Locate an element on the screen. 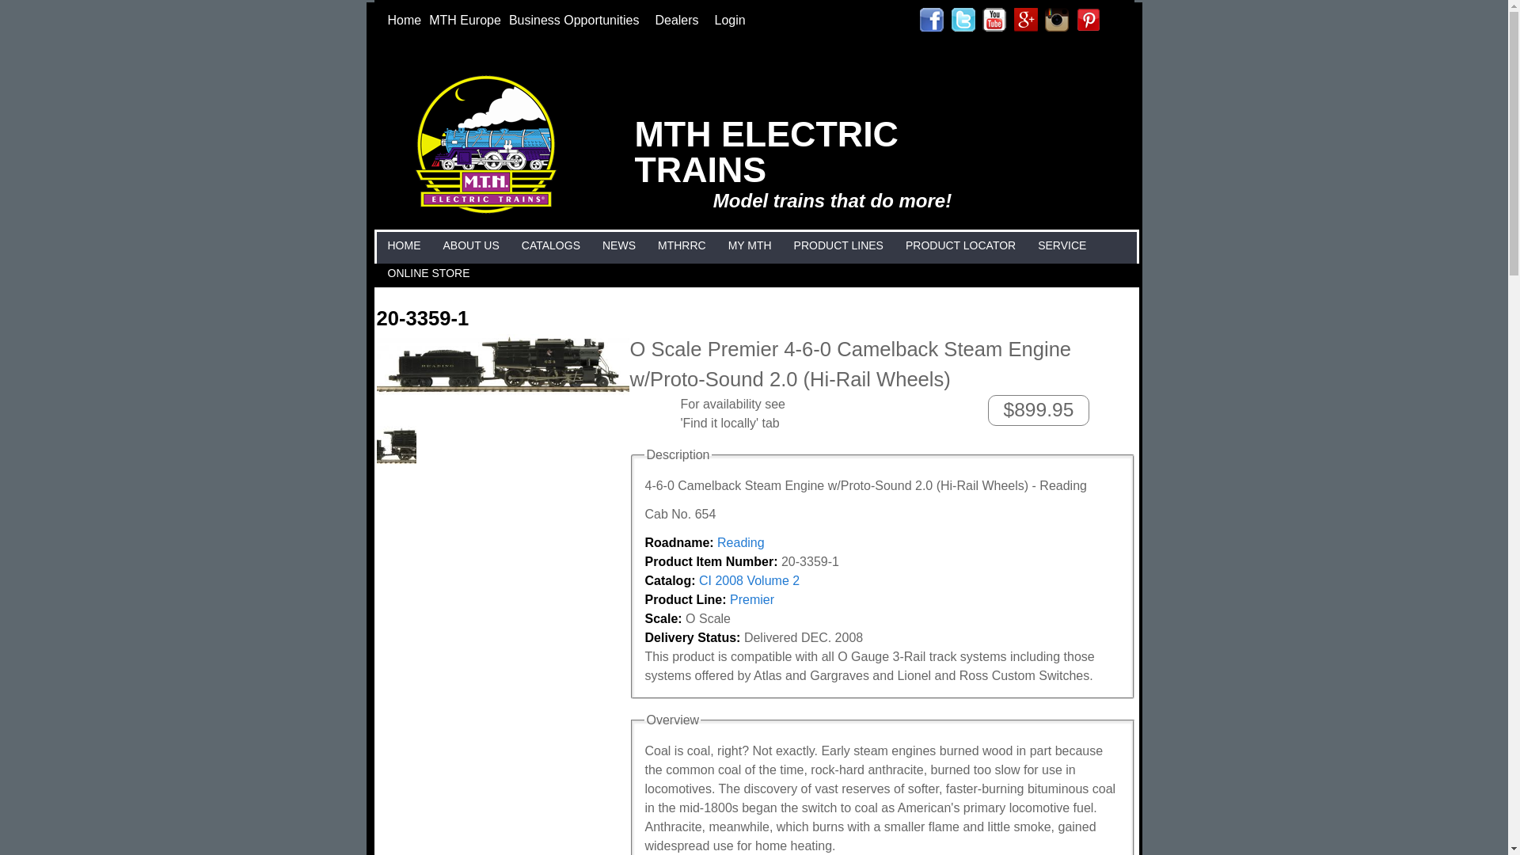 The width and height of the screenshot is (1520, 855). MTH Europe is located at coordinates (465, 20).